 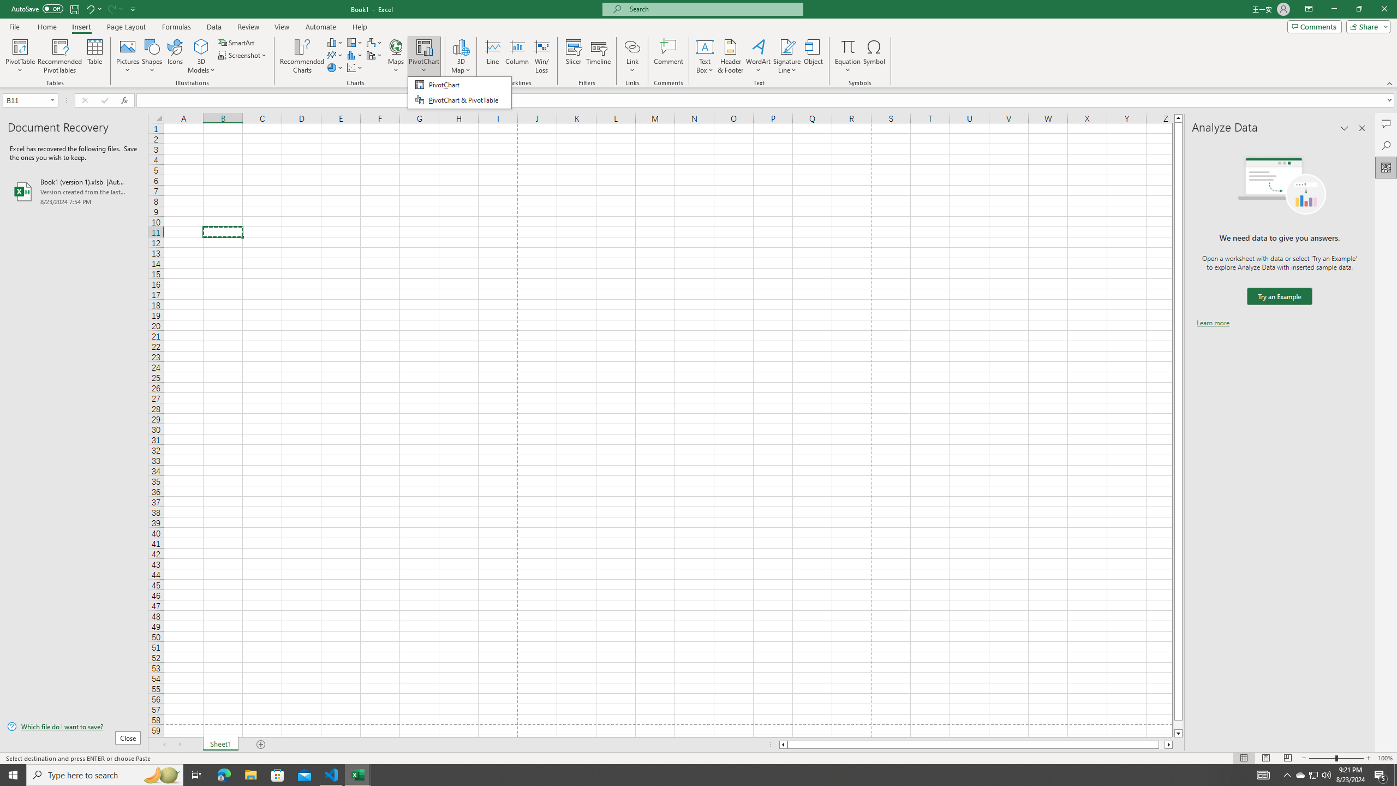 I want to click on Insert Hierarchy Chart, so click(x=1313, y=775).